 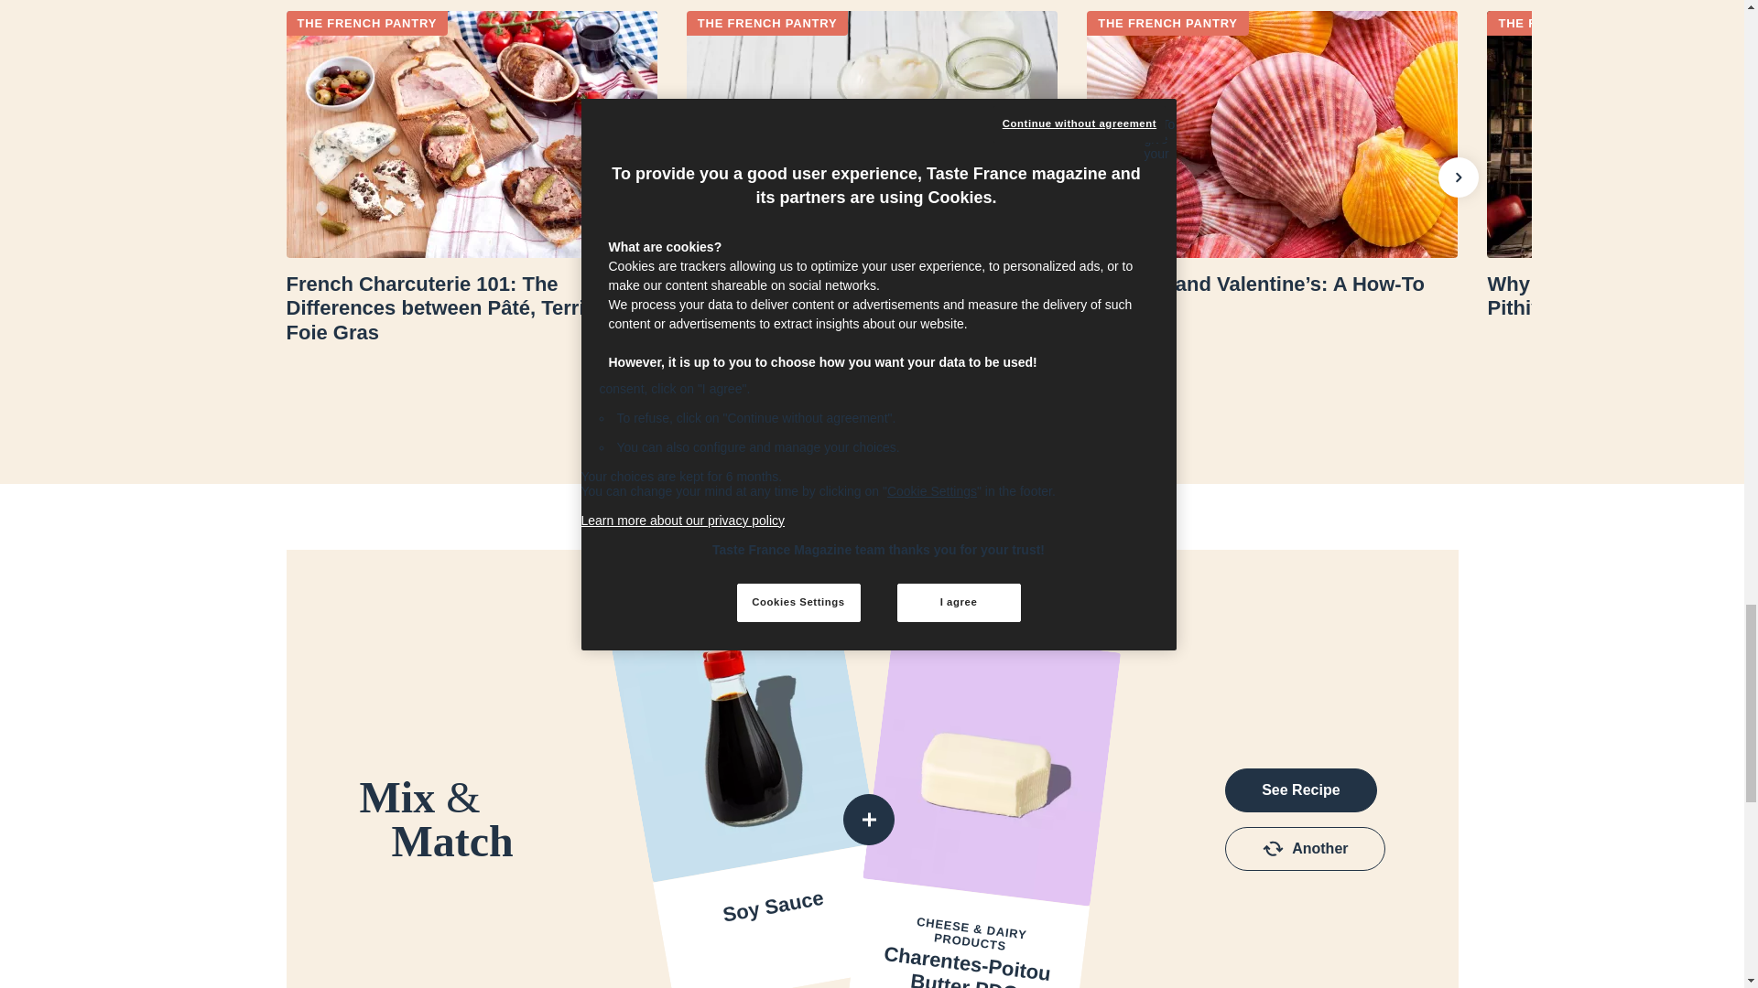 What do you see at coordinates (1300, 790) in the screenshot?
I see `See Recipe` at bounding box center [1300, 790].